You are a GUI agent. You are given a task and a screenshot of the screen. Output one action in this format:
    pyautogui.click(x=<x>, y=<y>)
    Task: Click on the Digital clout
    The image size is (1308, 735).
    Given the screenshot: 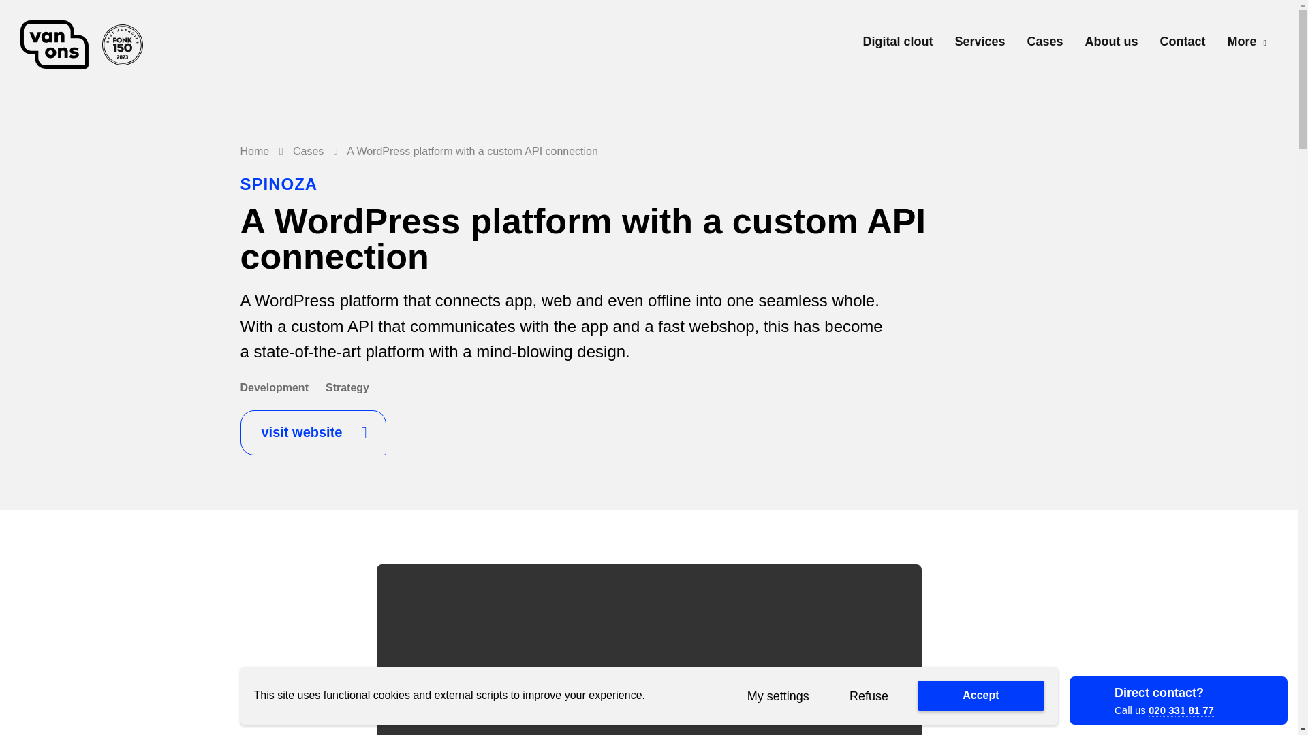 What is the action you would take?
    pyautogui.click(x=897, y=45)
    